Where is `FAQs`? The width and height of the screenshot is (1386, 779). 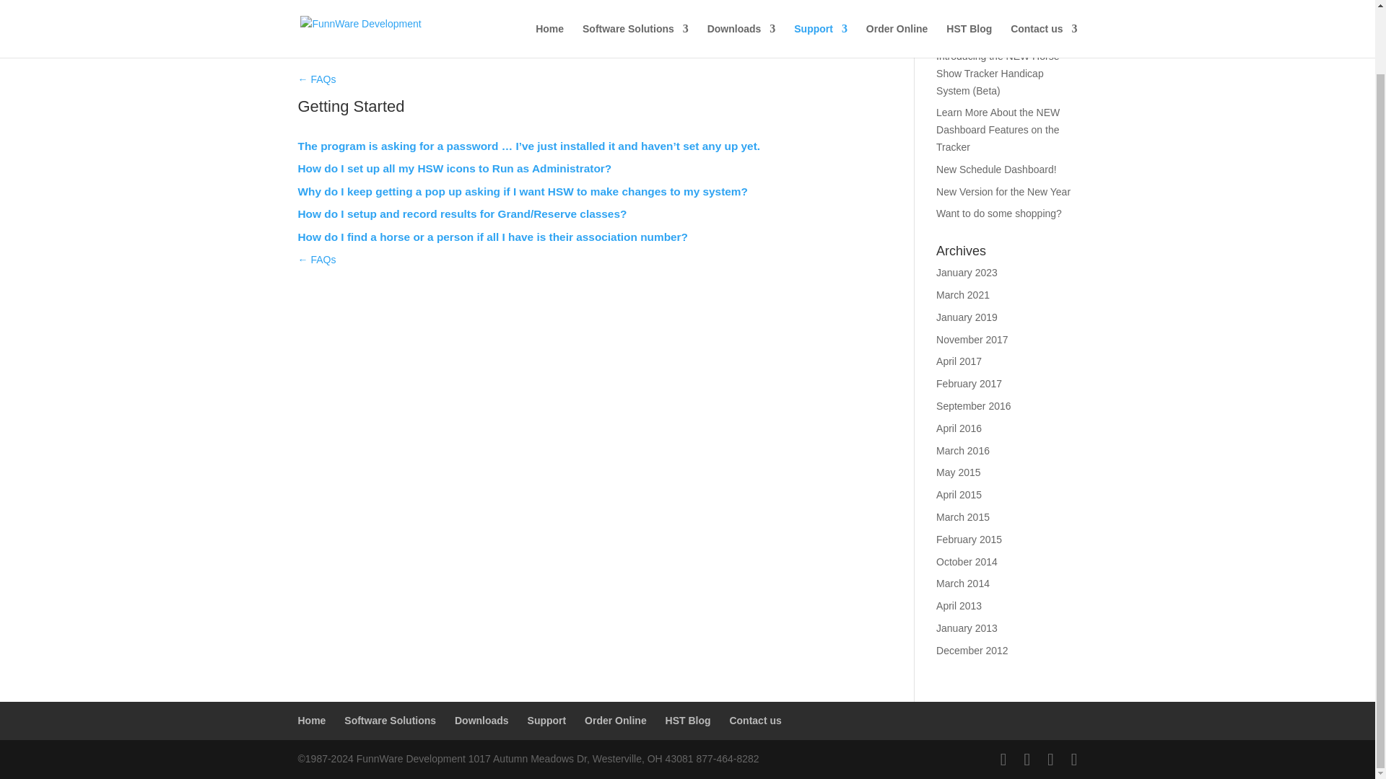
FAQs is located at coordinates (316, 79).